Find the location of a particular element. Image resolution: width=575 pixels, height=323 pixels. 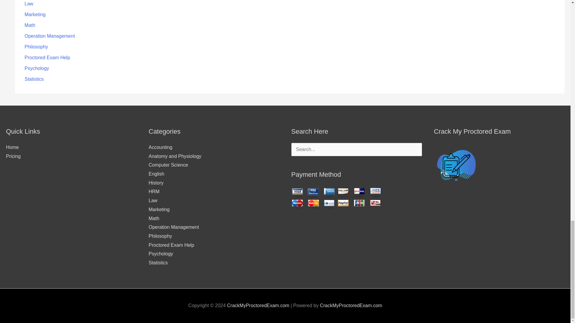

Law is located at coordinates (29, 4).